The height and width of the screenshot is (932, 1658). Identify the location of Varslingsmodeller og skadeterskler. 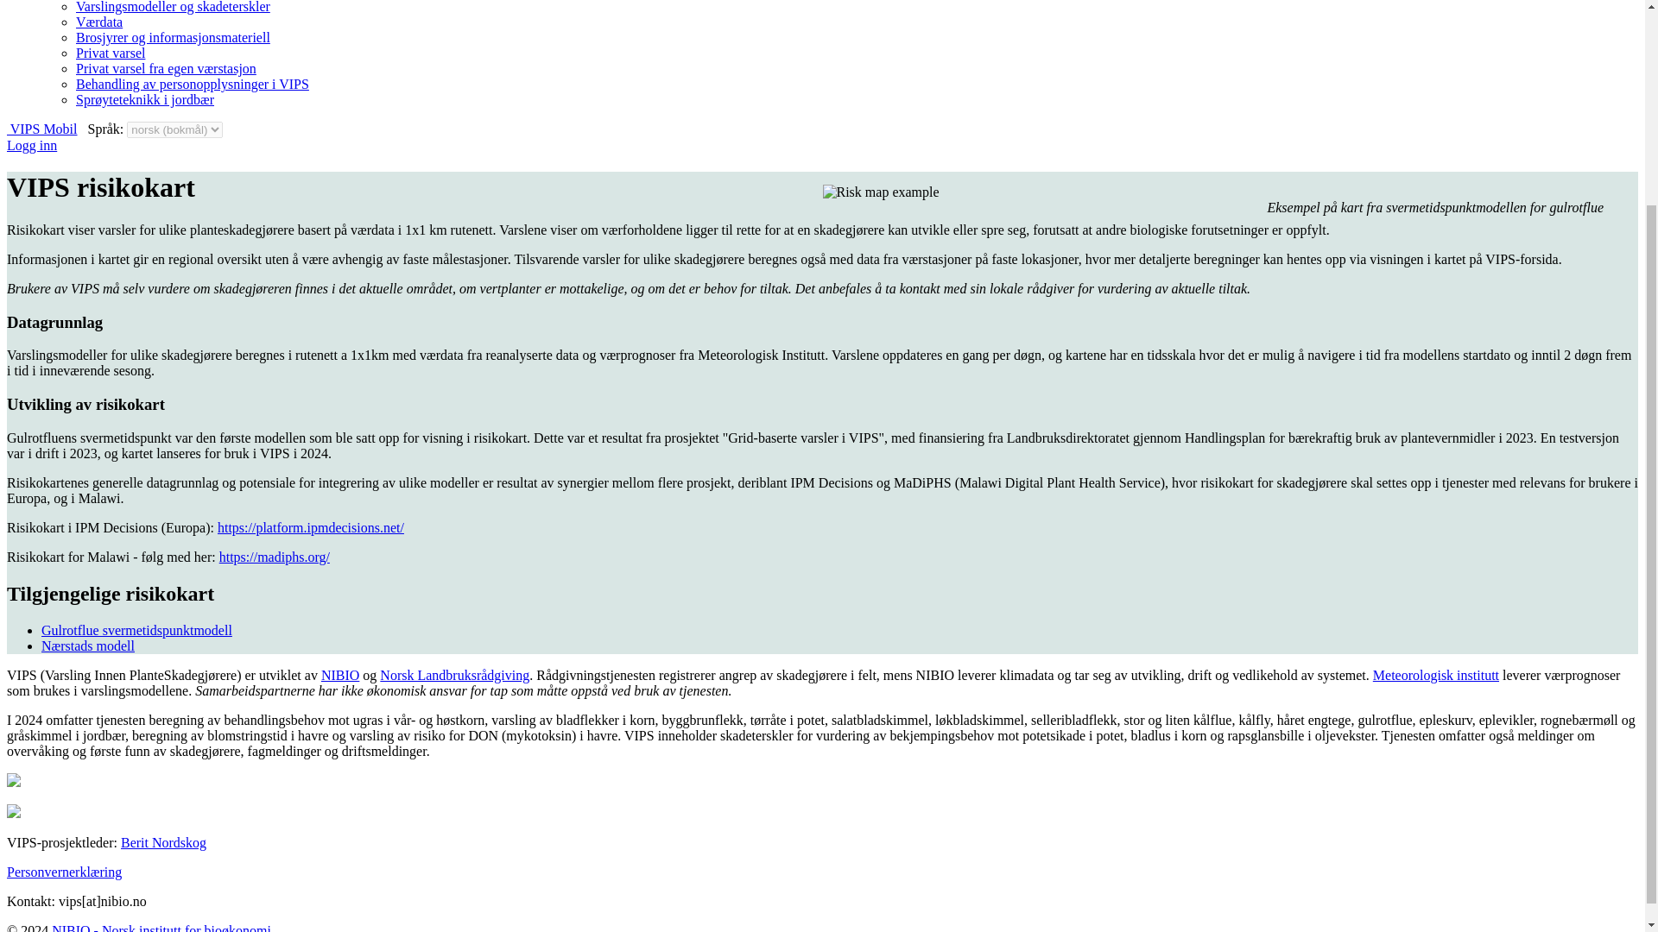
(173, 7).